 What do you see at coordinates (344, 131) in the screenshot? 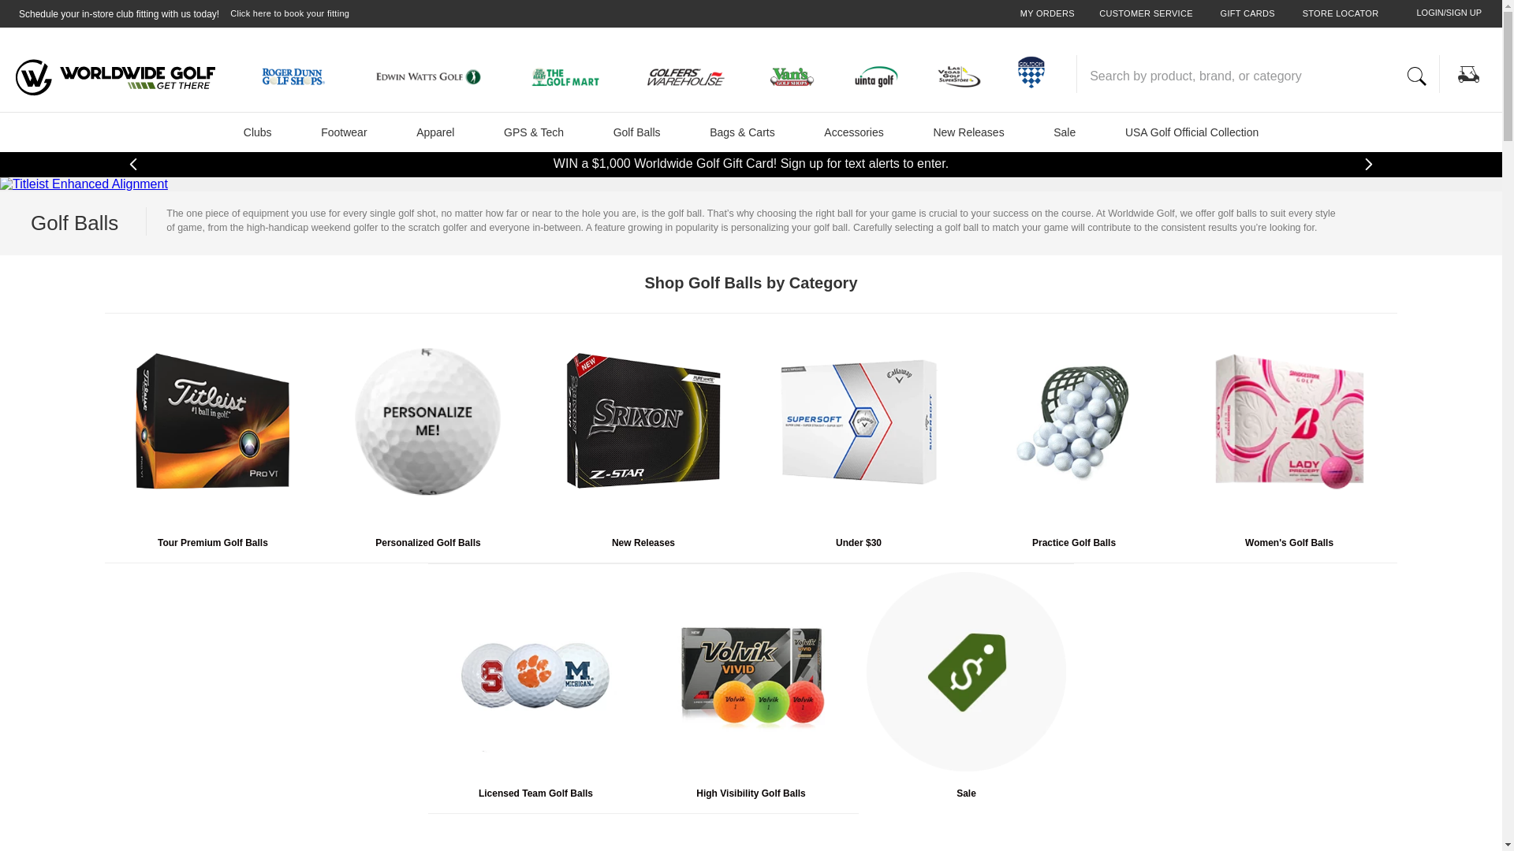
I see `Footwear` at bounding box center [344, 131].